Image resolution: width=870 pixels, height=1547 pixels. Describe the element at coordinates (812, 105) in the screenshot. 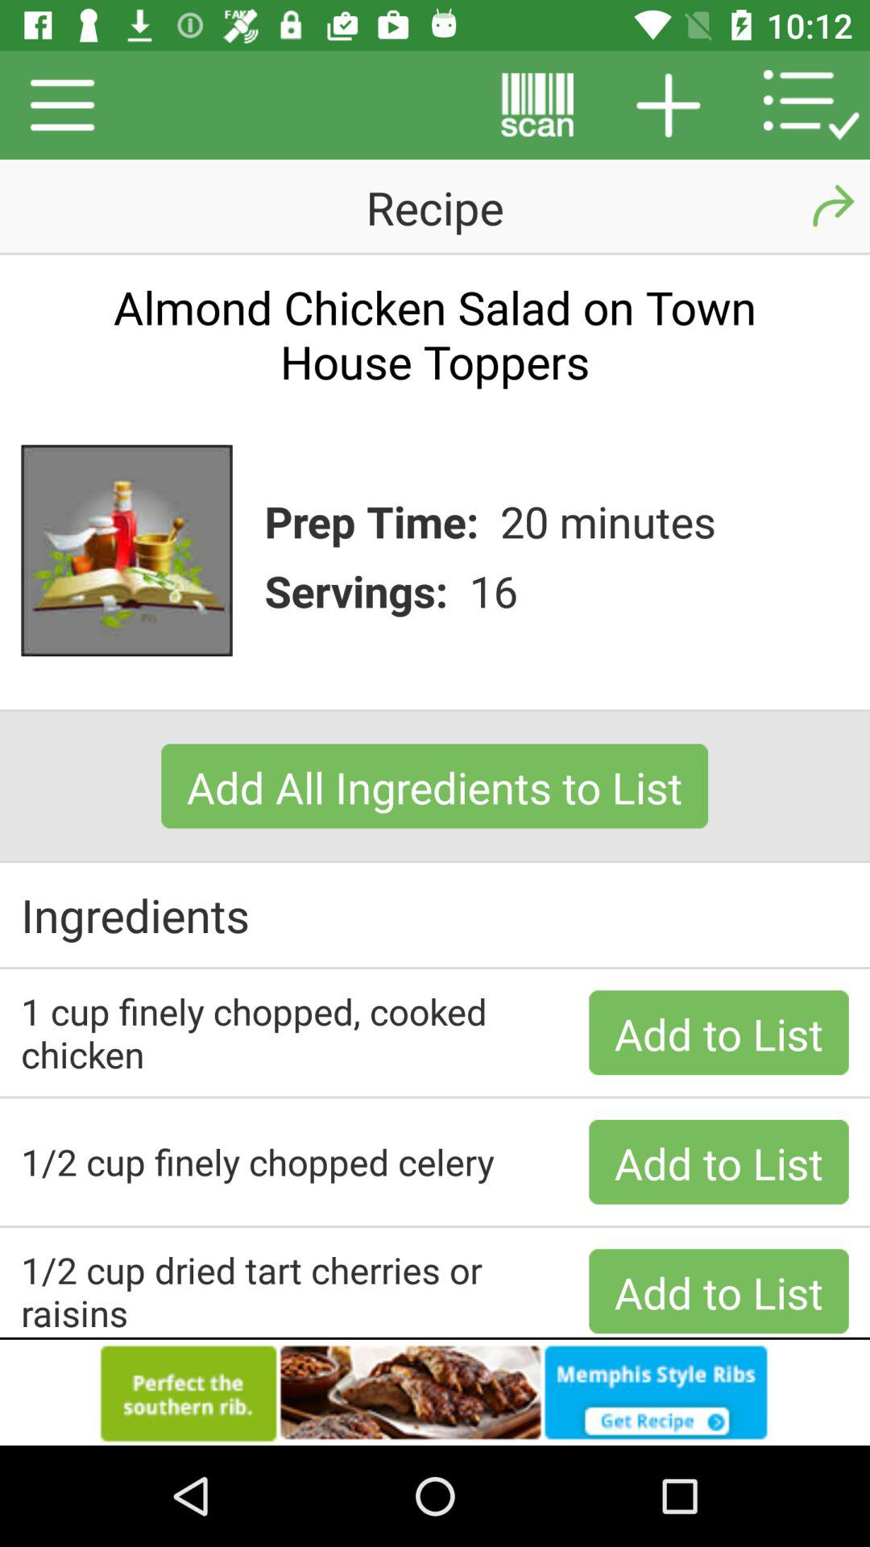

I see `the icon right to  at the top right corner of the page` at that location.